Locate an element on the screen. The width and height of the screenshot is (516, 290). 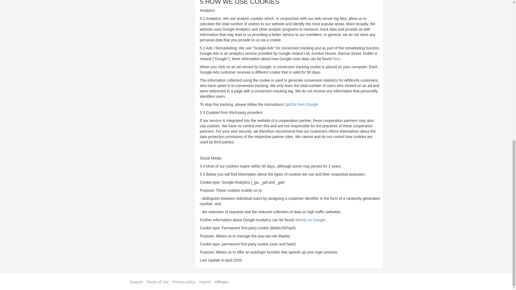
Affiliates is located at coordinates (221, 282).